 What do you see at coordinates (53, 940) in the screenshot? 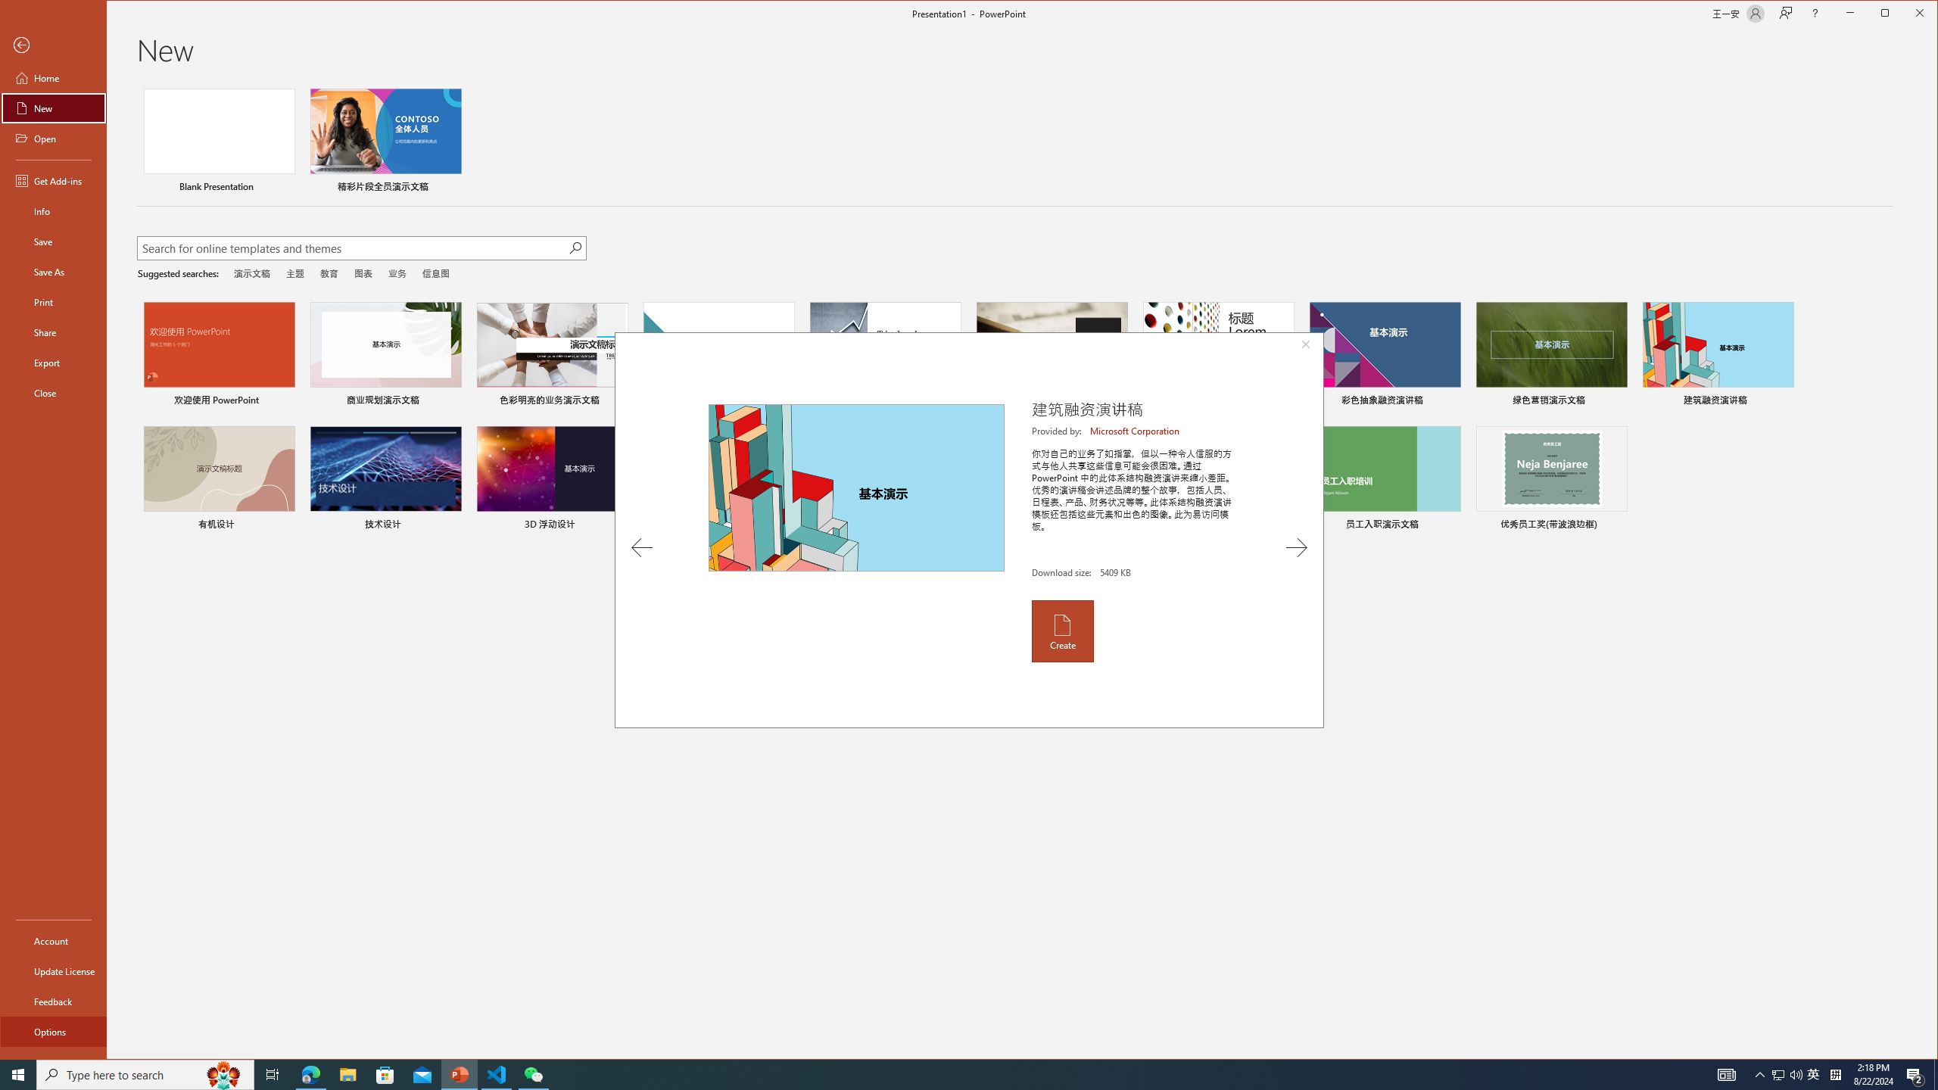
I see `Account` at bounding box center [53, 940].